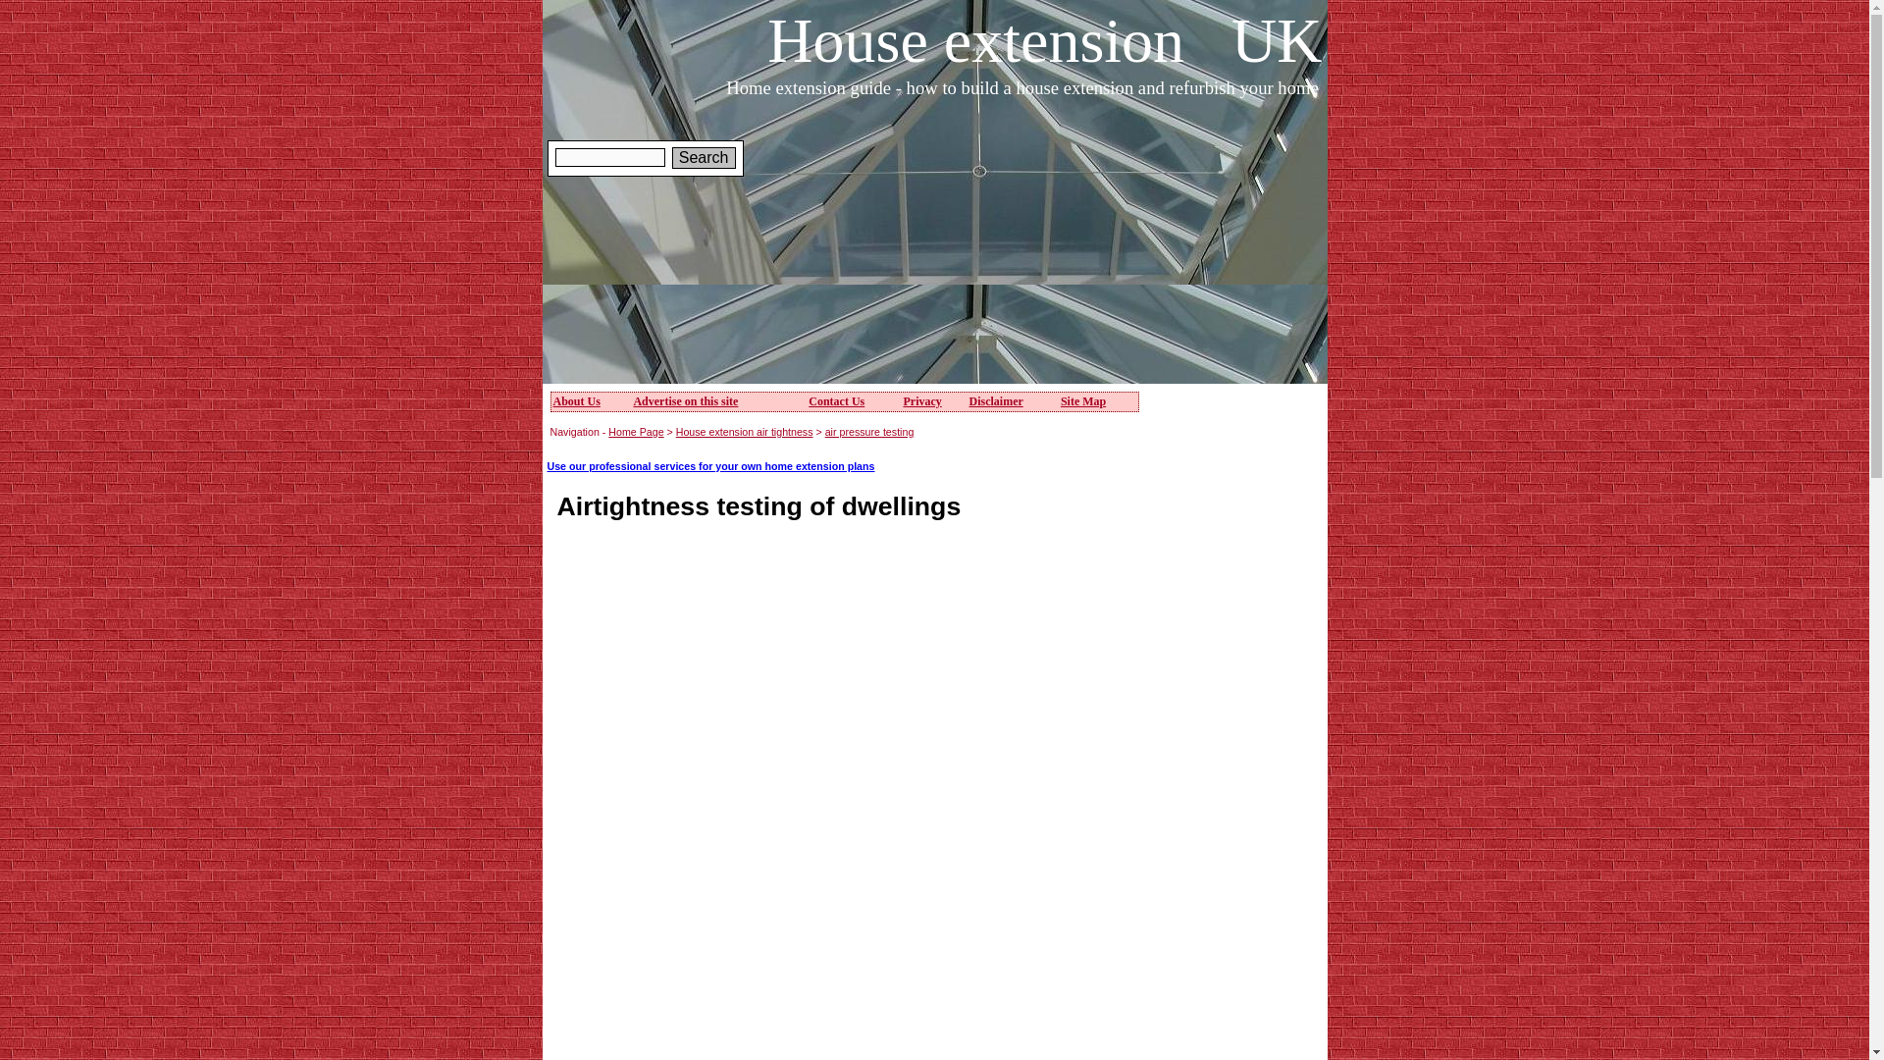 The width and height of the screenshot is (1884, 1060). I want to click on air pressure testing, so click(869, 432).